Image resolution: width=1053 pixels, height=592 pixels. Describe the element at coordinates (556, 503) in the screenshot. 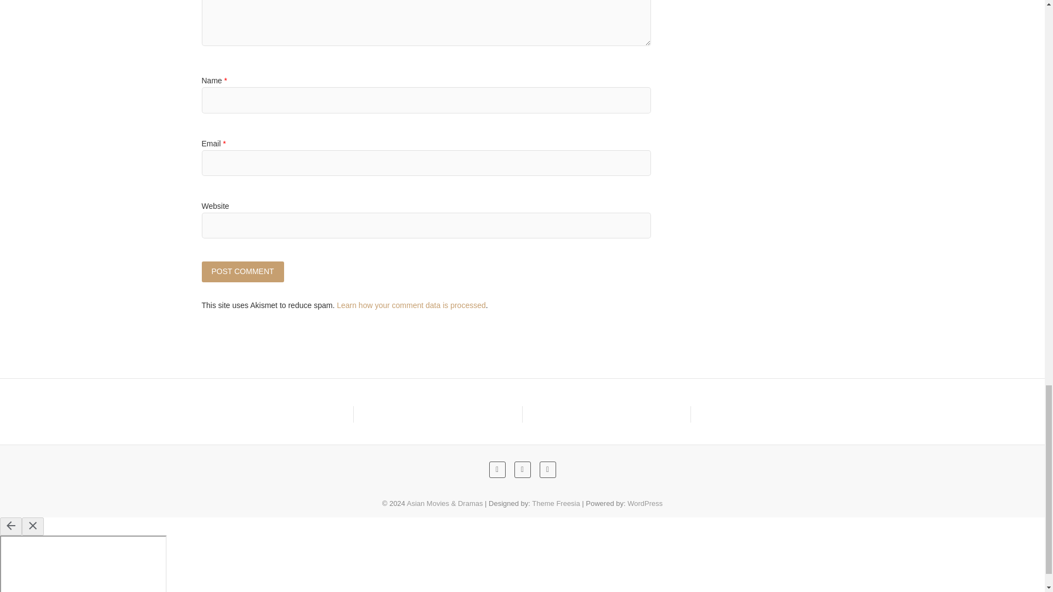

I see `Theme Freesia` at that location.